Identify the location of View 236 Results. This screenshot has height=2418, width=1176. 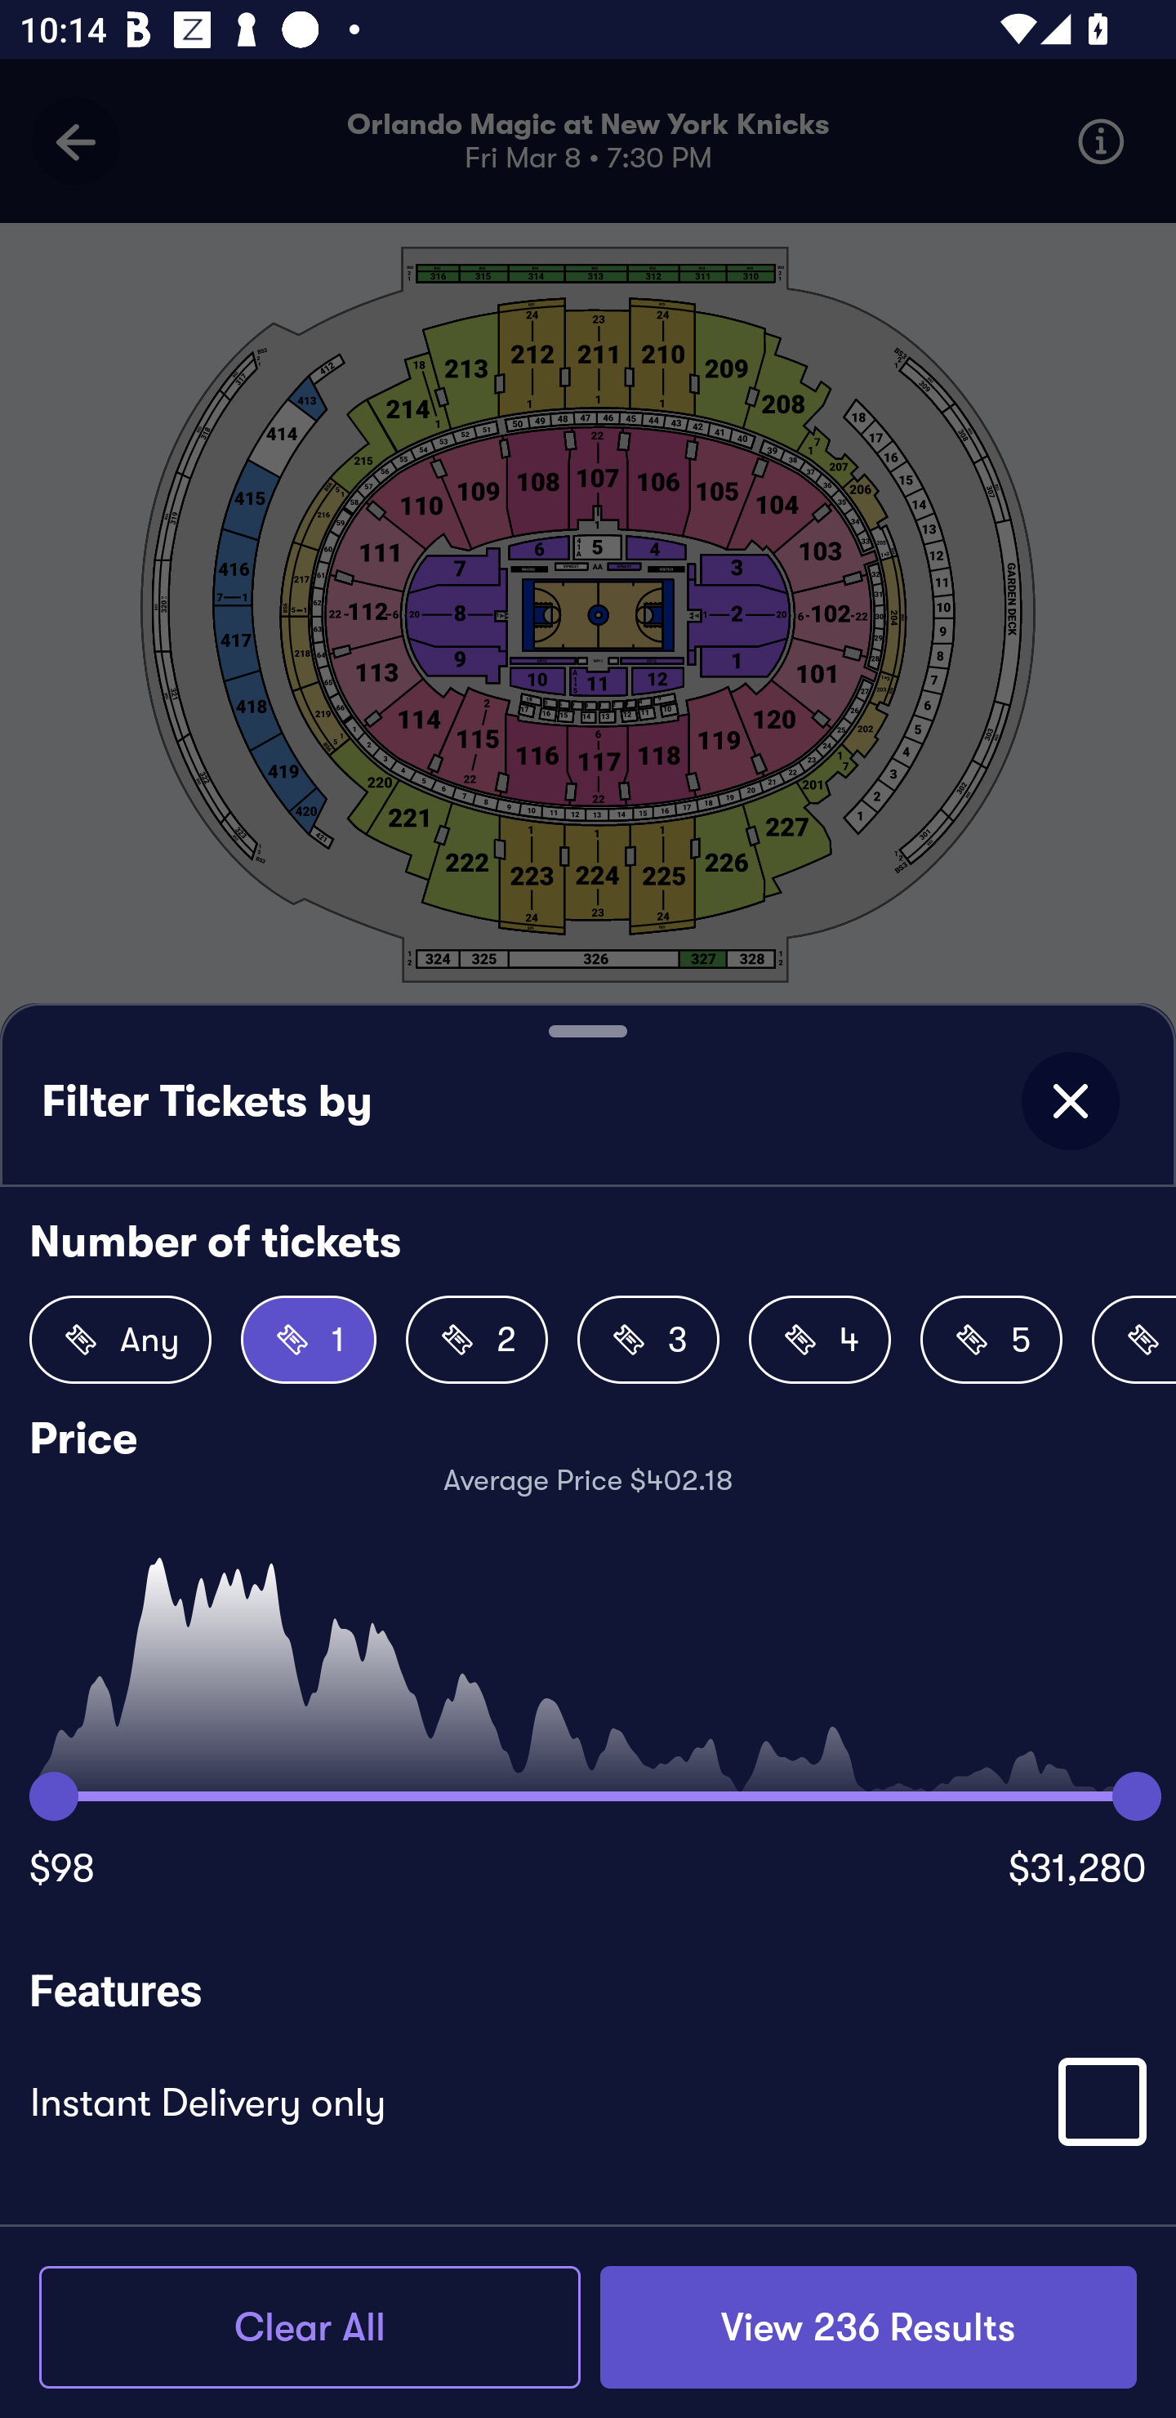
(868, 2327).